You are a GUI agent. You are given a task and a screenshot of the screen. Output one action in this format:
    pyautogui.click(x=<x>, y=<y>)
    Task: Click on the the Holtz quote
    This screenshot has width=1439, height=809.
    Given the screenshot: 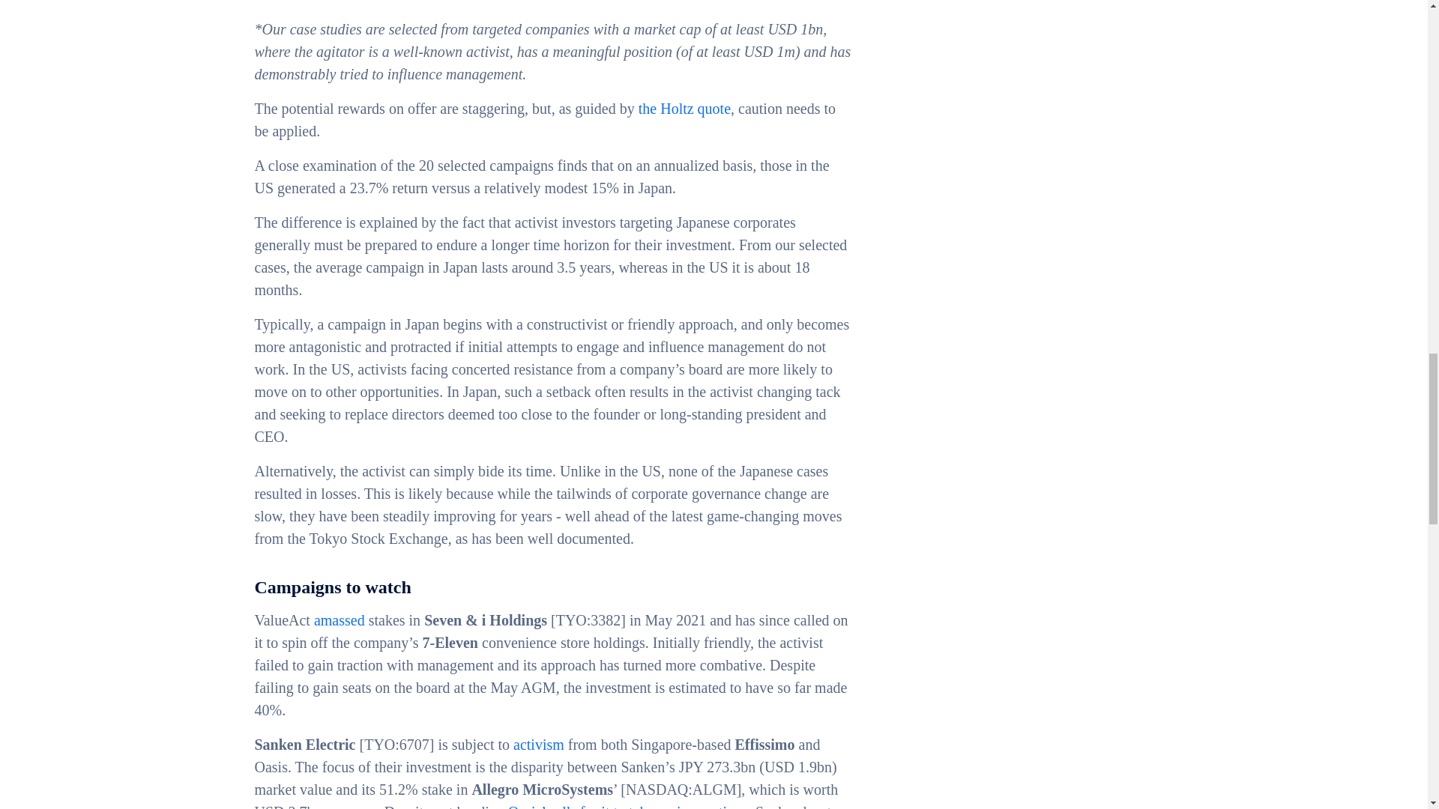 What is the action you would take?
    pyautogui.click(x=685, y=108)
    